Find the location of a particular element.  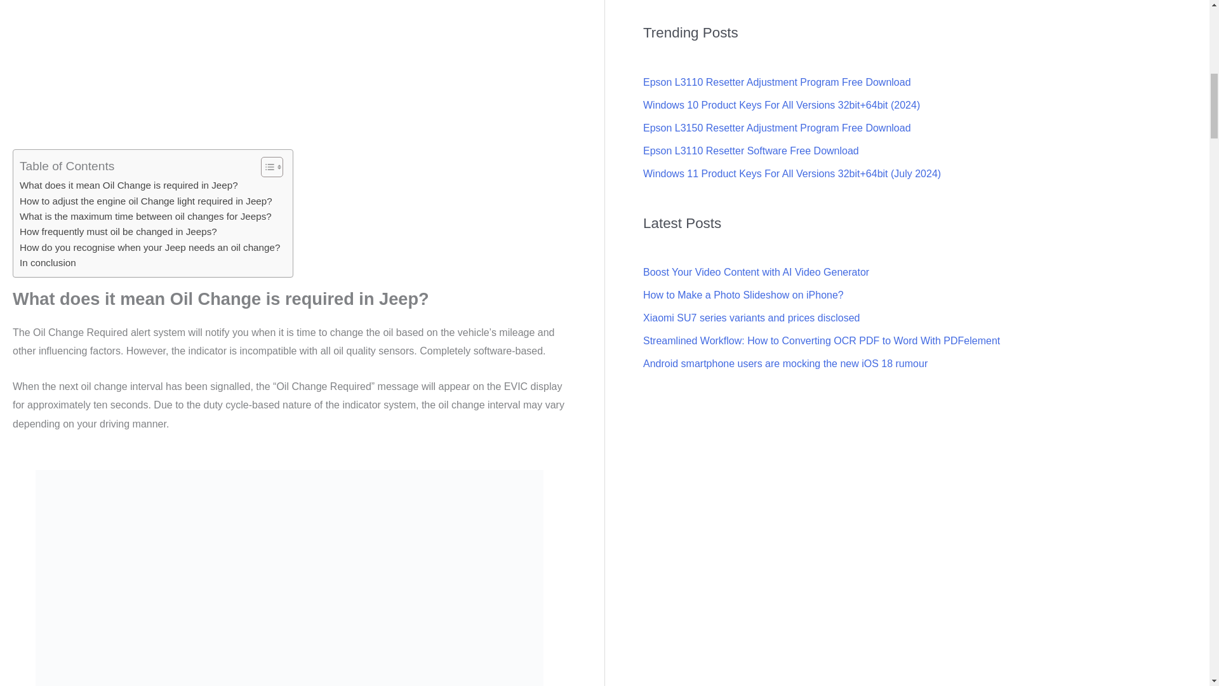

What does it mean Oil Change is required in Jeep? is located at coordinates (128, 185).